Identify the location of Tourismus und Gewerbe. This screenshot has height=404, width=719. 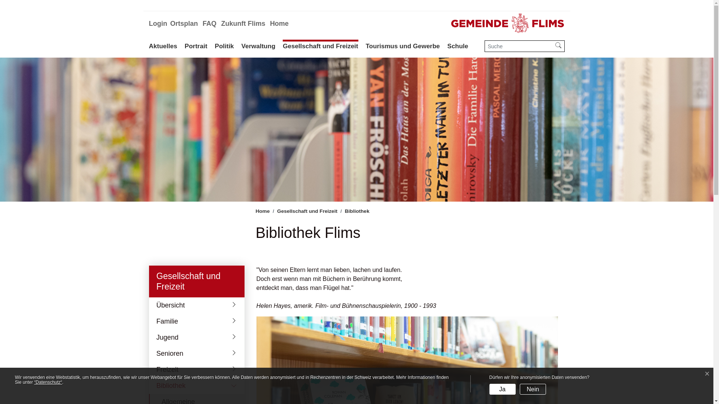
(403, 46).